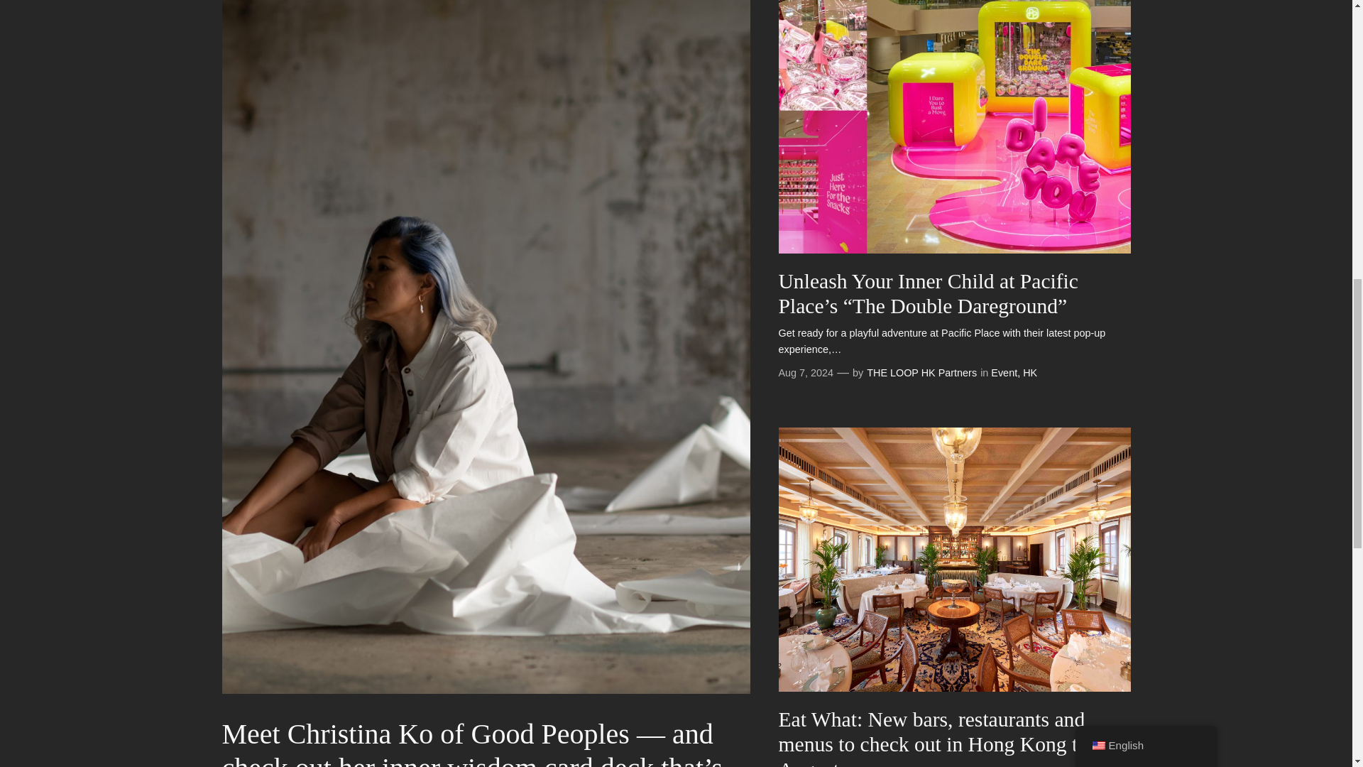 Image resolution: width=1363 pixels, height=767 pixels. What do you see at coordinates (1004, 373) in the screenshot?
I see `Event` at bounding box center [1004, 373].